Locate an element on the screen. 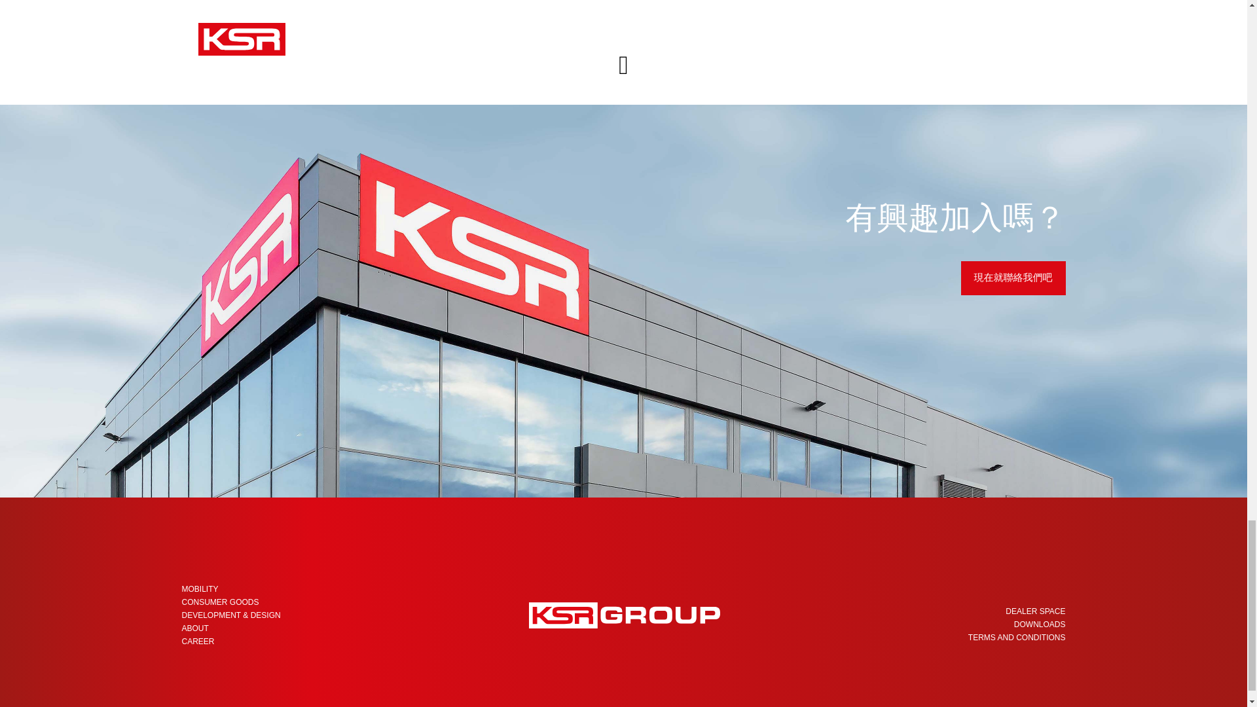 This screenshot has width=1257, height=707. TERMS AND CONDITIONS is located at coordinates (1017, 637).